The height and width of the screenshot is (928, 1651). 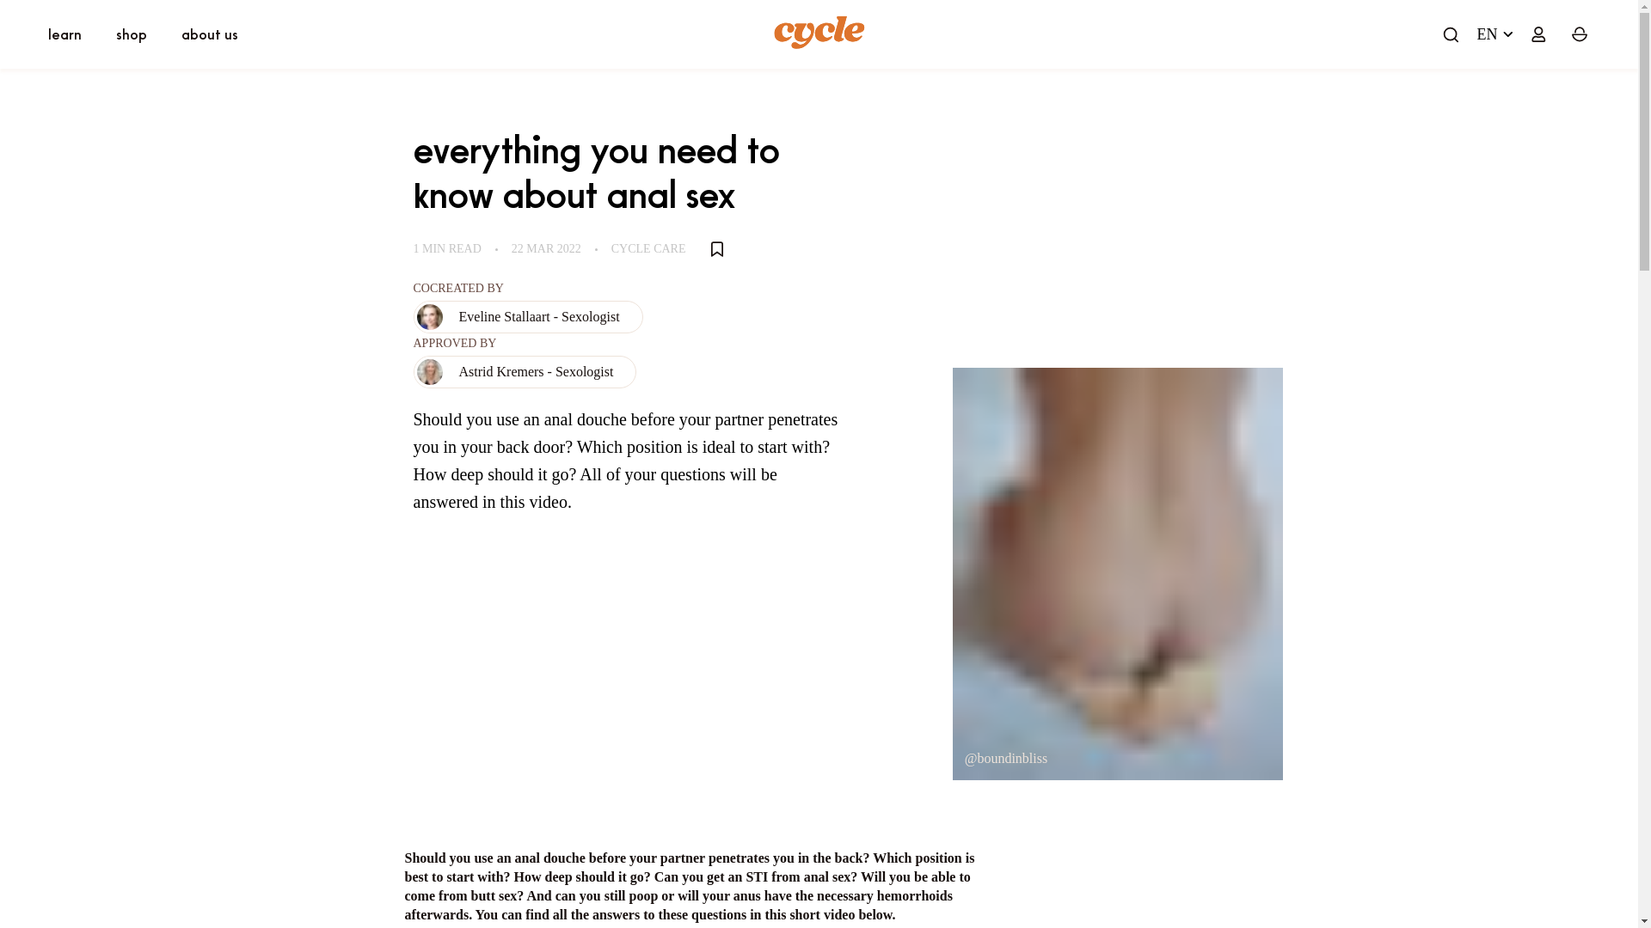 I want to click on about us, so click(x=210, y=34).